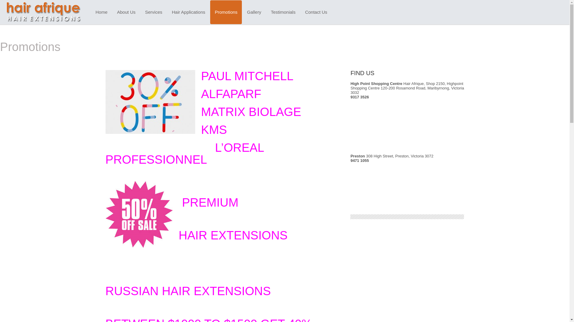 This screenshot has width=574, height=322. Describe the element at coordinates (226, 12) in the screenshot. I see `Promotions` at that location.